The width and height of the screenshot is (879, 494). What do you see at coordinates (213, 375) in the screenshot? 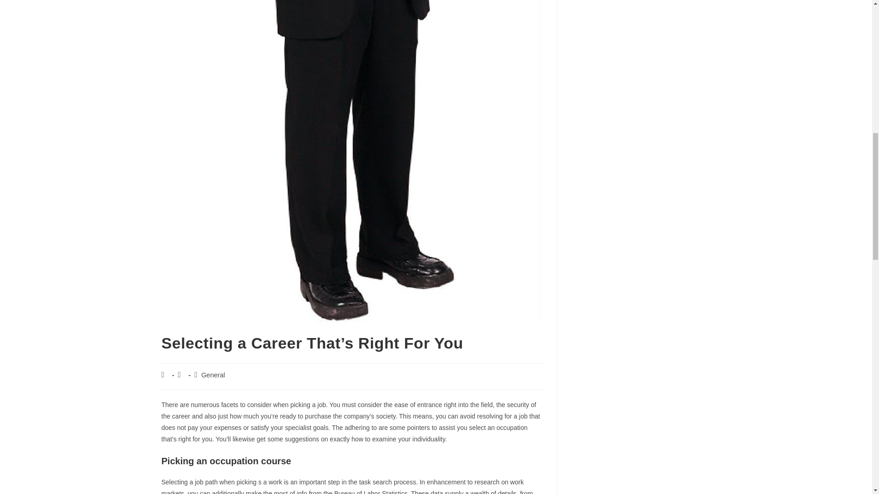
I see `General` at bounding box center [213, 375].